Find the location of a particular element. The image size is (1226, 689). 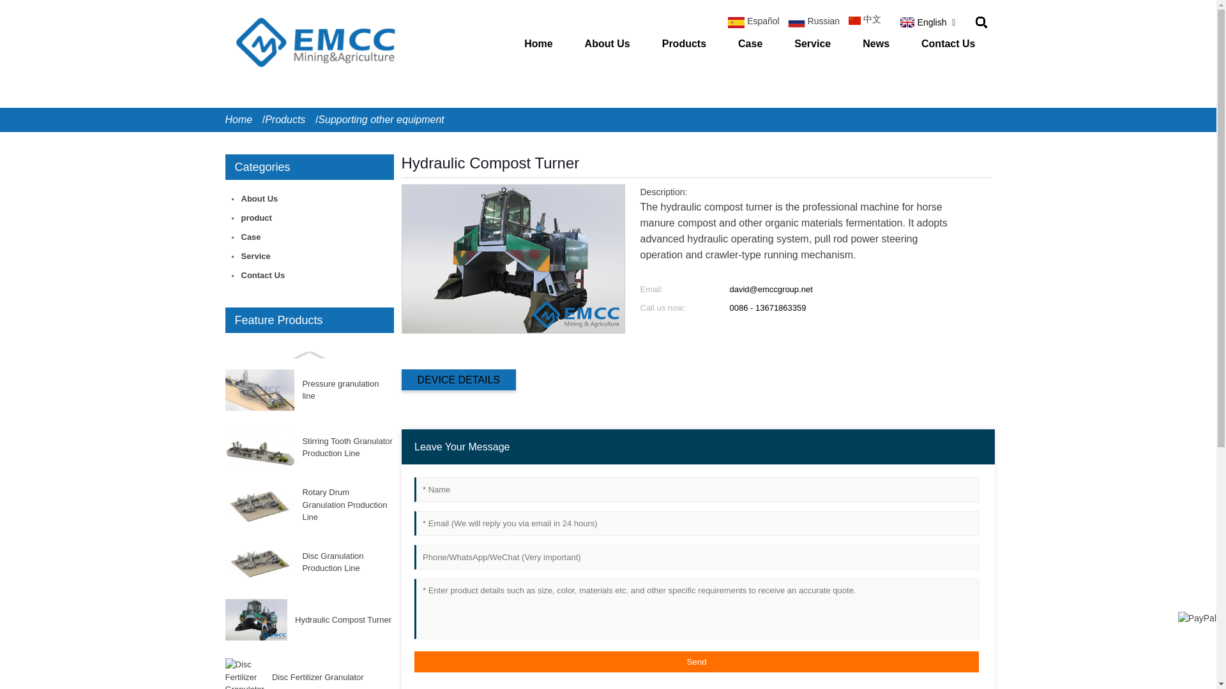

Supporting other equipment is located at coordinates (381, 120).